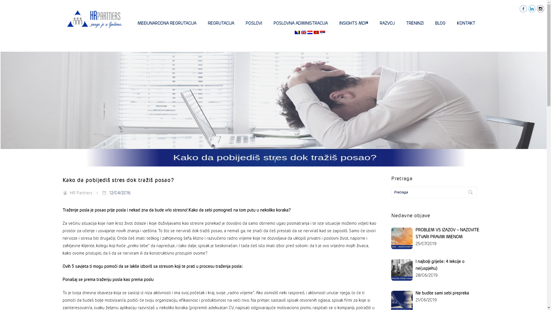 This screenshot has height=310, width=551. What do you see at coordinates (541, 9) in the screenshot?
I see `Instagram` at bounding box center [541, 9].